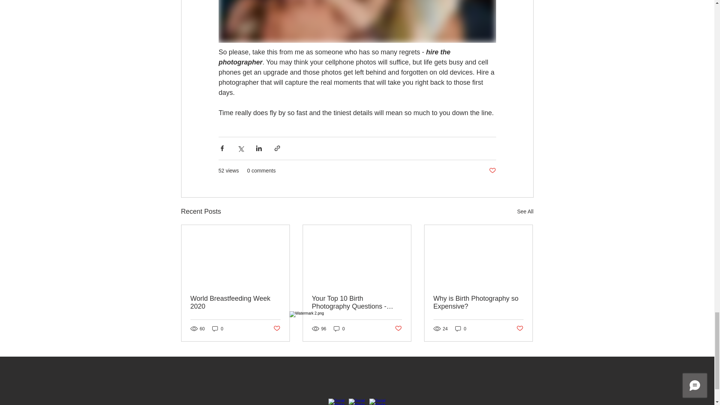 The image size is (720, 405). Describe the element at coordinates (276, 328) in the screenshot. I see `Post not marked as liked` at that location.